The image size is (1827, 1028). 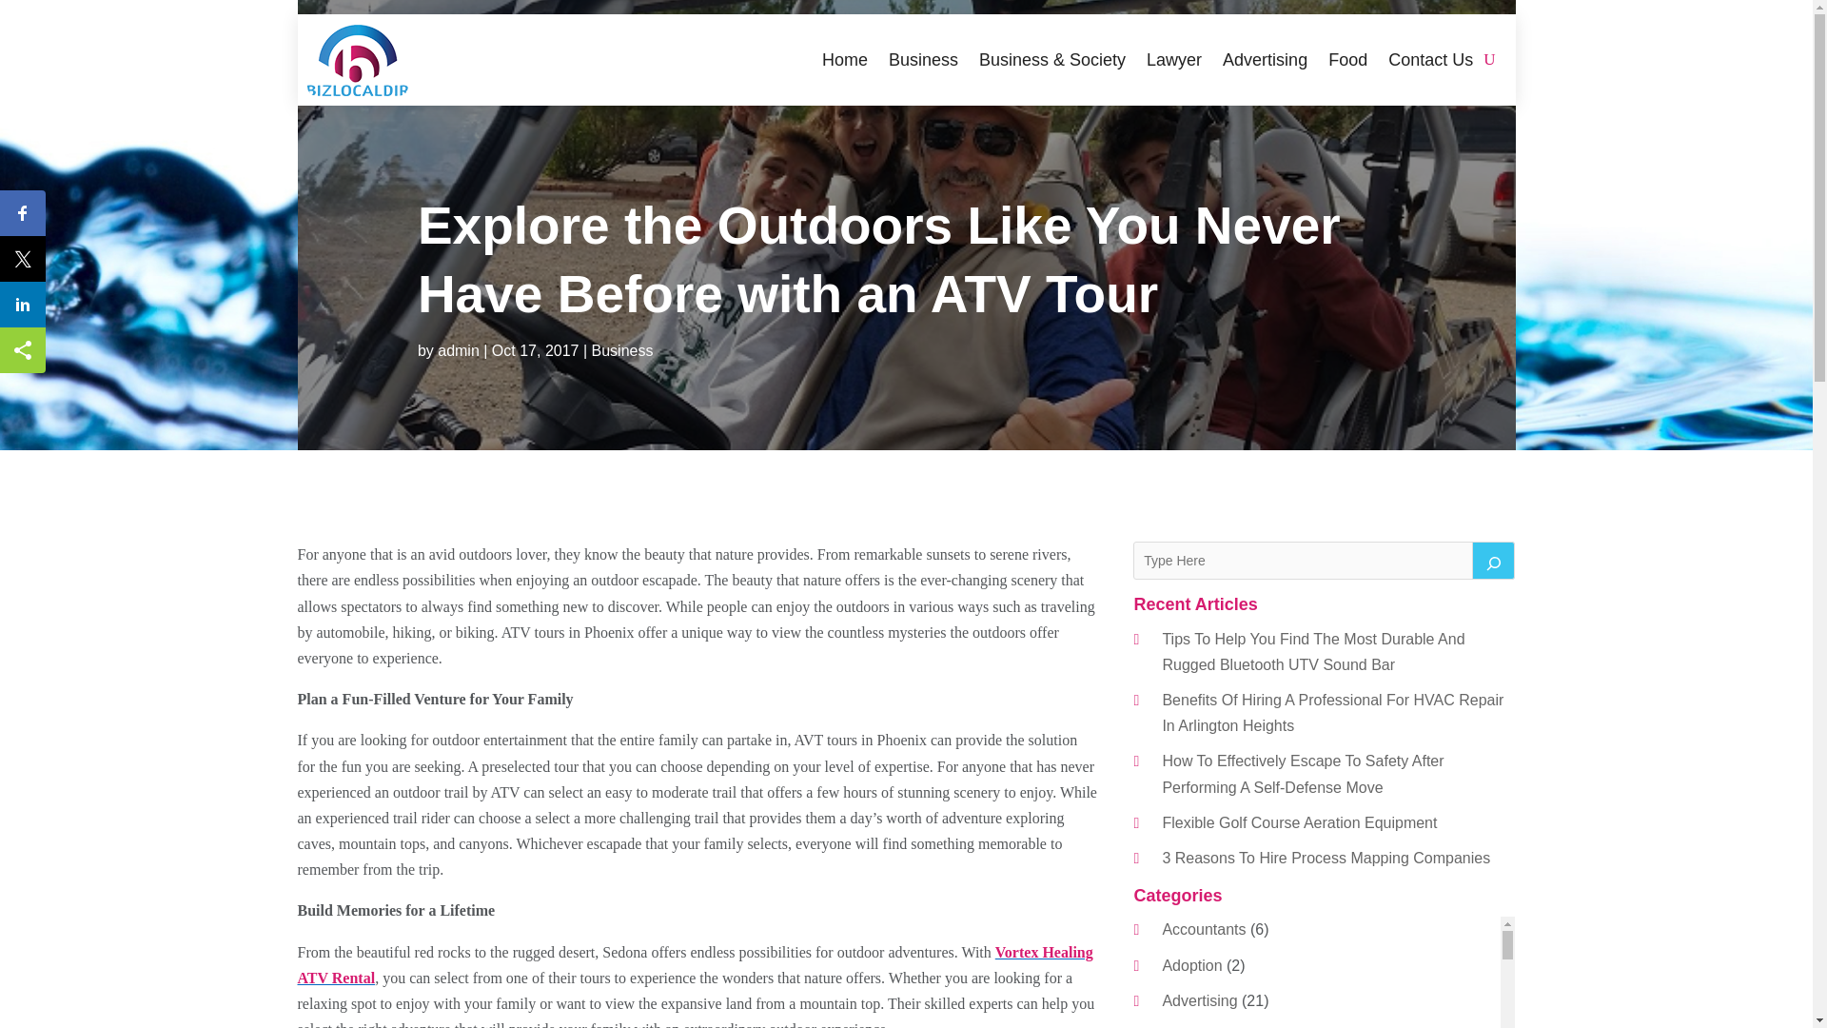 I want to click on Vortex Healing ATV Rental, so click(x=695, y=965).